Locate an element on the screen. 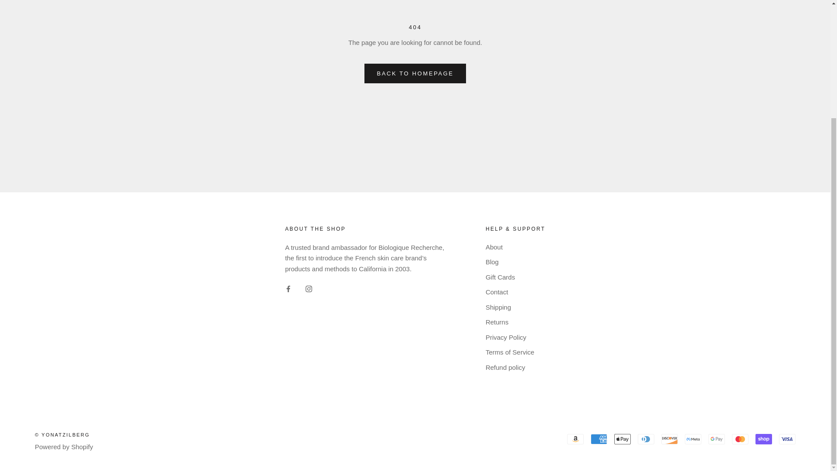  Discover is located at coordinates (670, 439).